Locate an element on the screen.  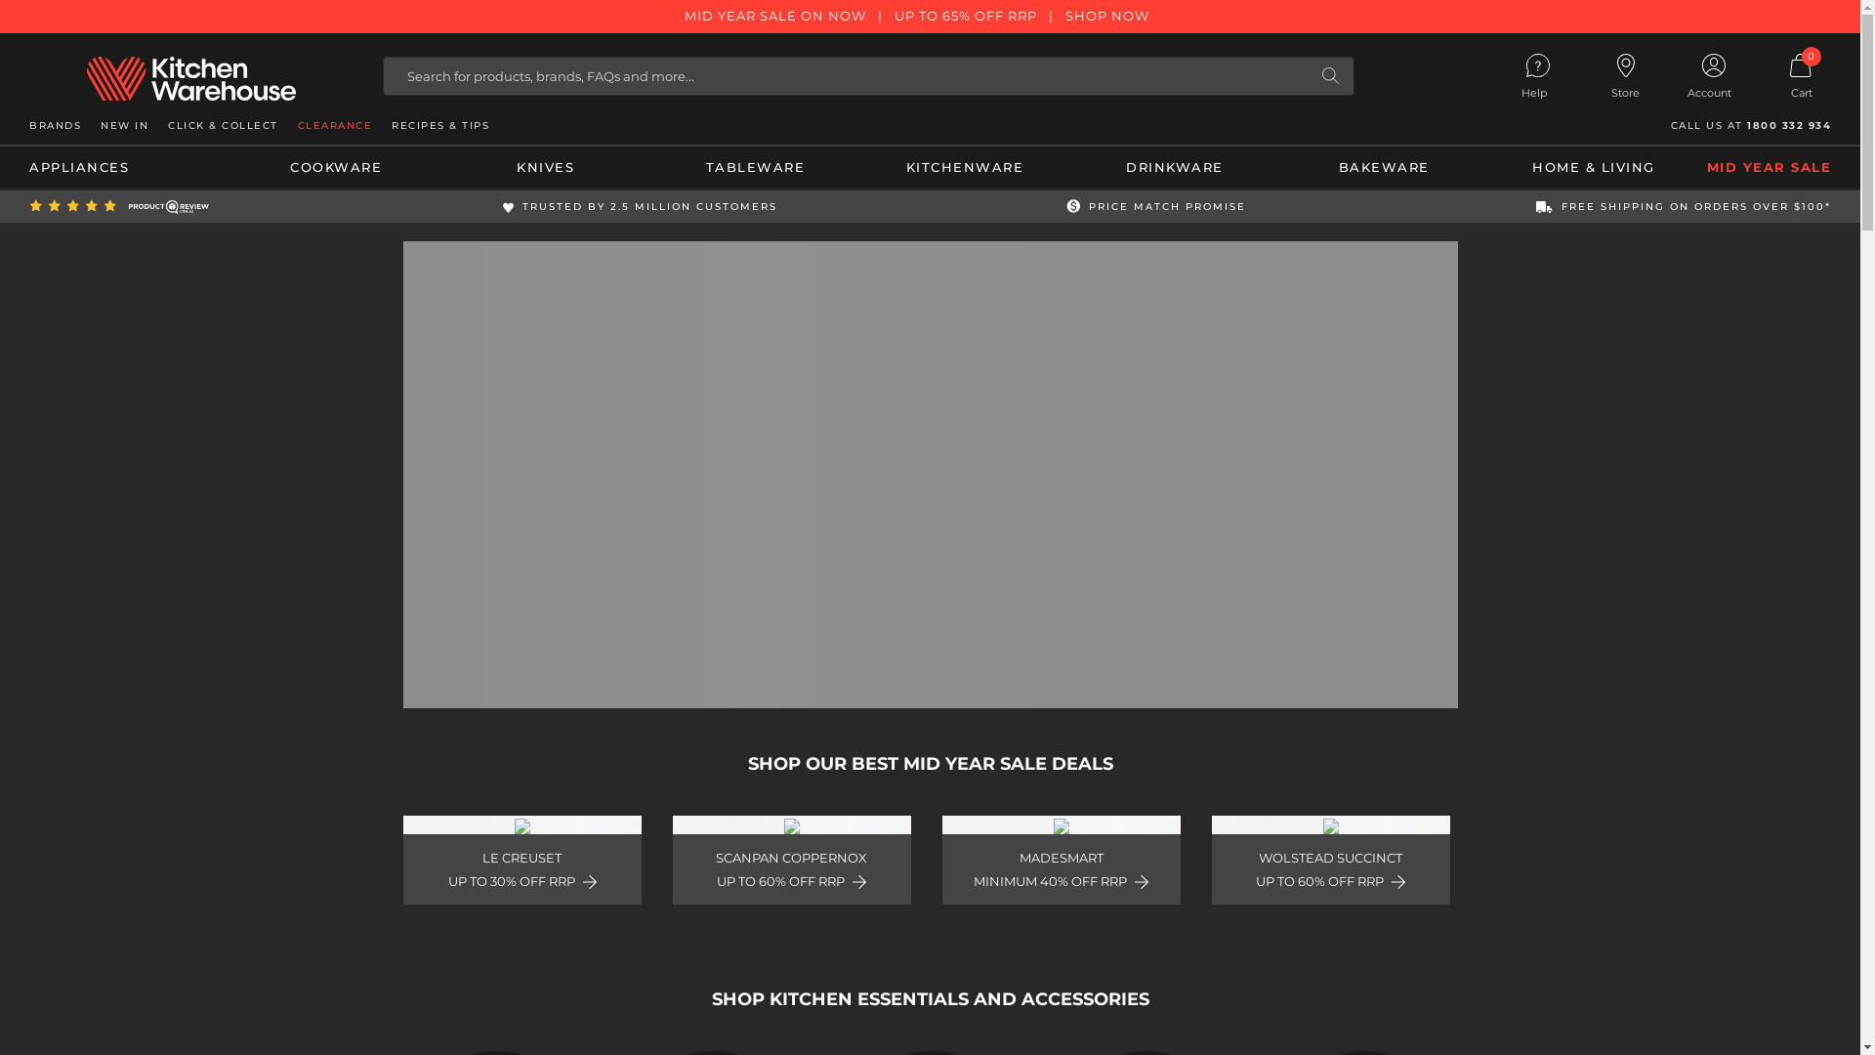
TRUSTED BY 2.5 MILLION CUSTOMERS is located at coordinates (641, 207).